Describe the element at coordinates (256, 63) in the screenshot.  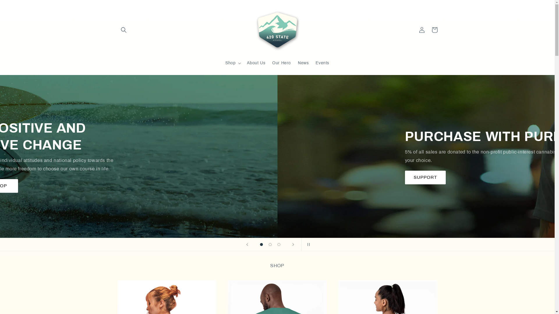
I see `About Us` at that location.